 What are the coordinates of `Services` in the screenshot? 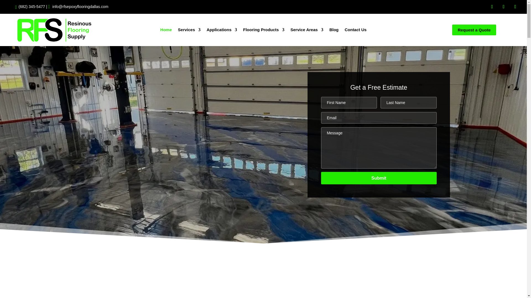 It's located at (189, 31).